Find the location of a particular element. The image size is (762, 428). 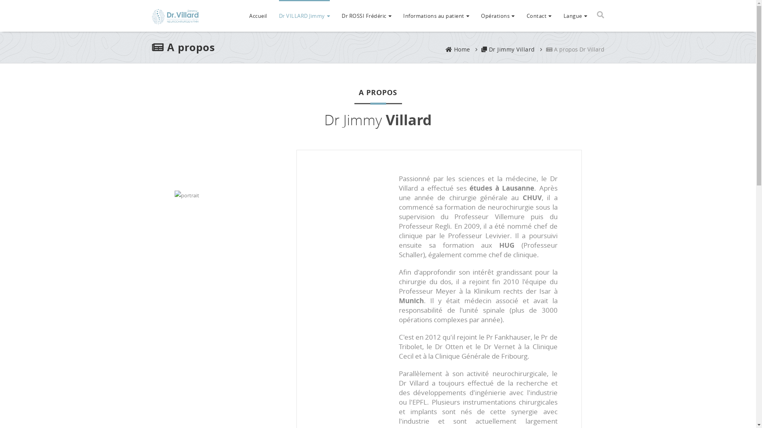

Home is located at coordinates (458, 49).